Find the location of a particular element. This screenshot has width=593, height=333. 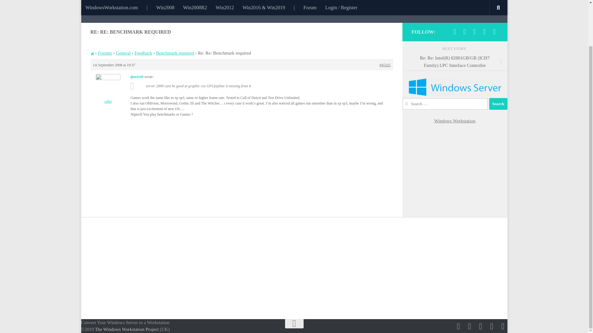

cahir is located at coordinates (108, 89).